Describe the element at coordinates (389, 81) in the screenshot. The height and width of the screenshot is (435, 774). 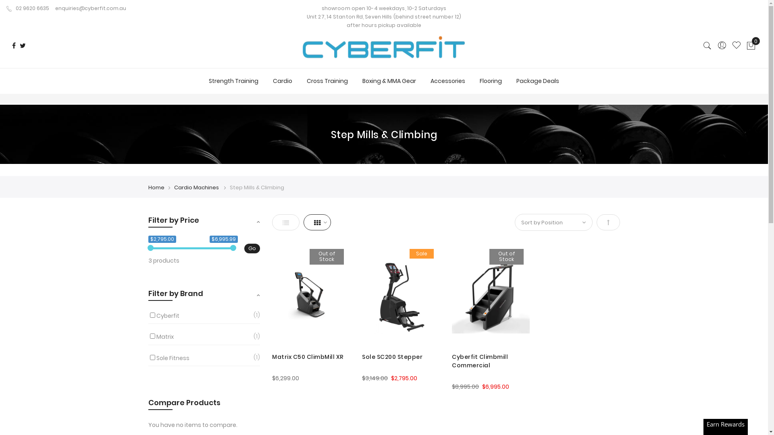
I see `Boxing & MMA Gear` at that location.